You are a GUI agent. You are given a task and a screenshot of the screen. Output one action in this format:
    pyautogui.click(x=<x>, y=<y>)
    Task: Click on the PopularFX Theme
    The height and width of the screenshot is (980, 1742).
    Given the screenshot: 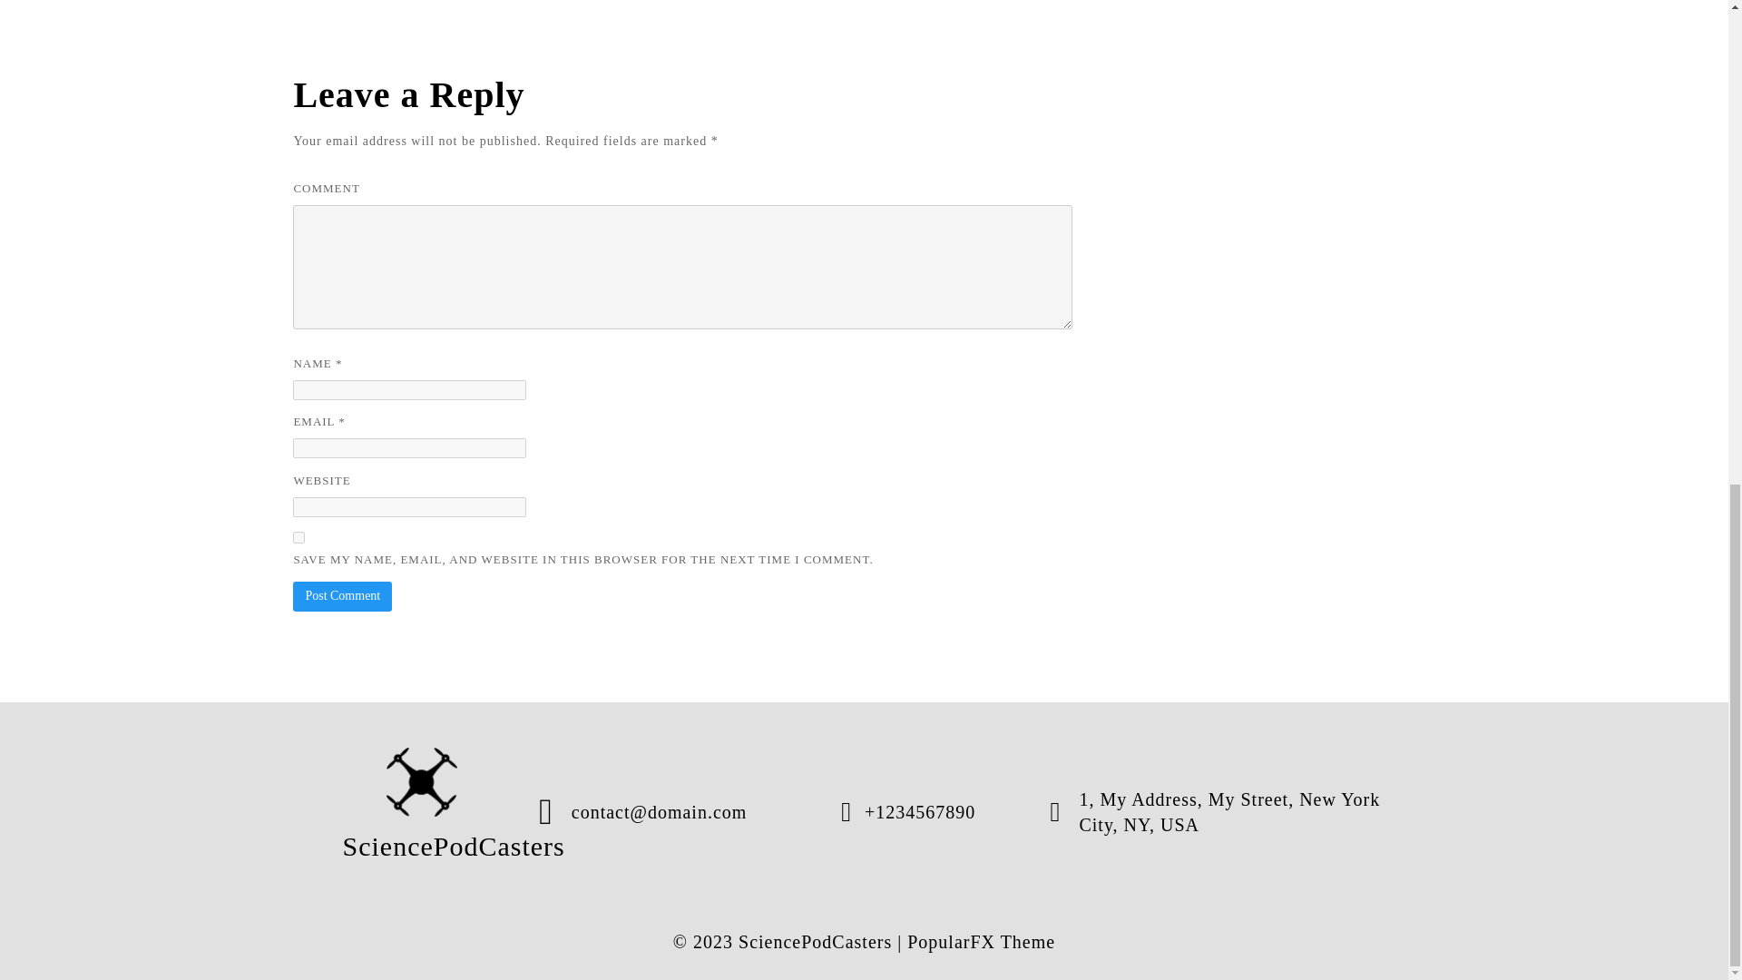 What is the action you would take?
    pyautogui.click(x=982, y=942)
    